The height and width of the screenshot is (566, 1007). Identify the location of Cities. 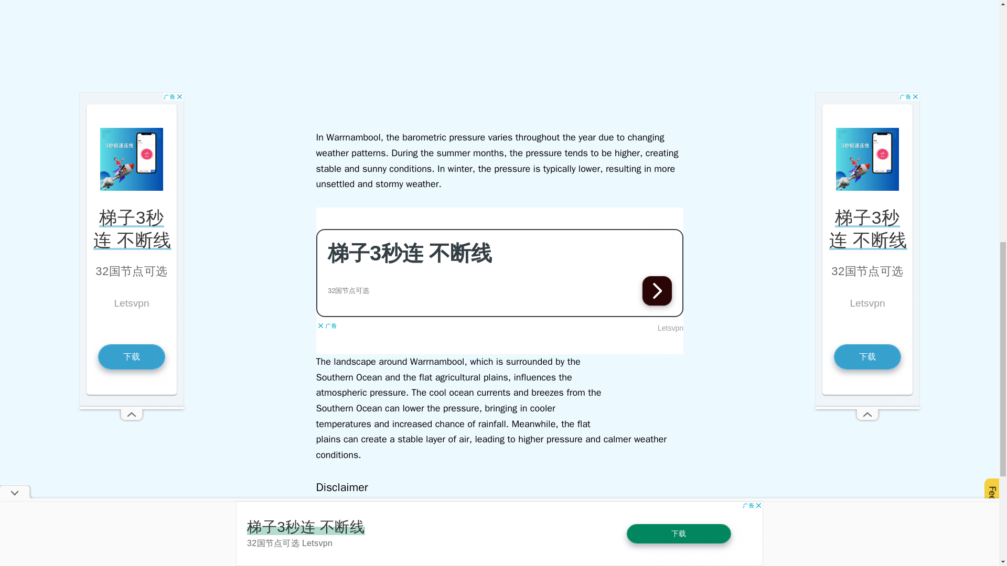
(88, 564).